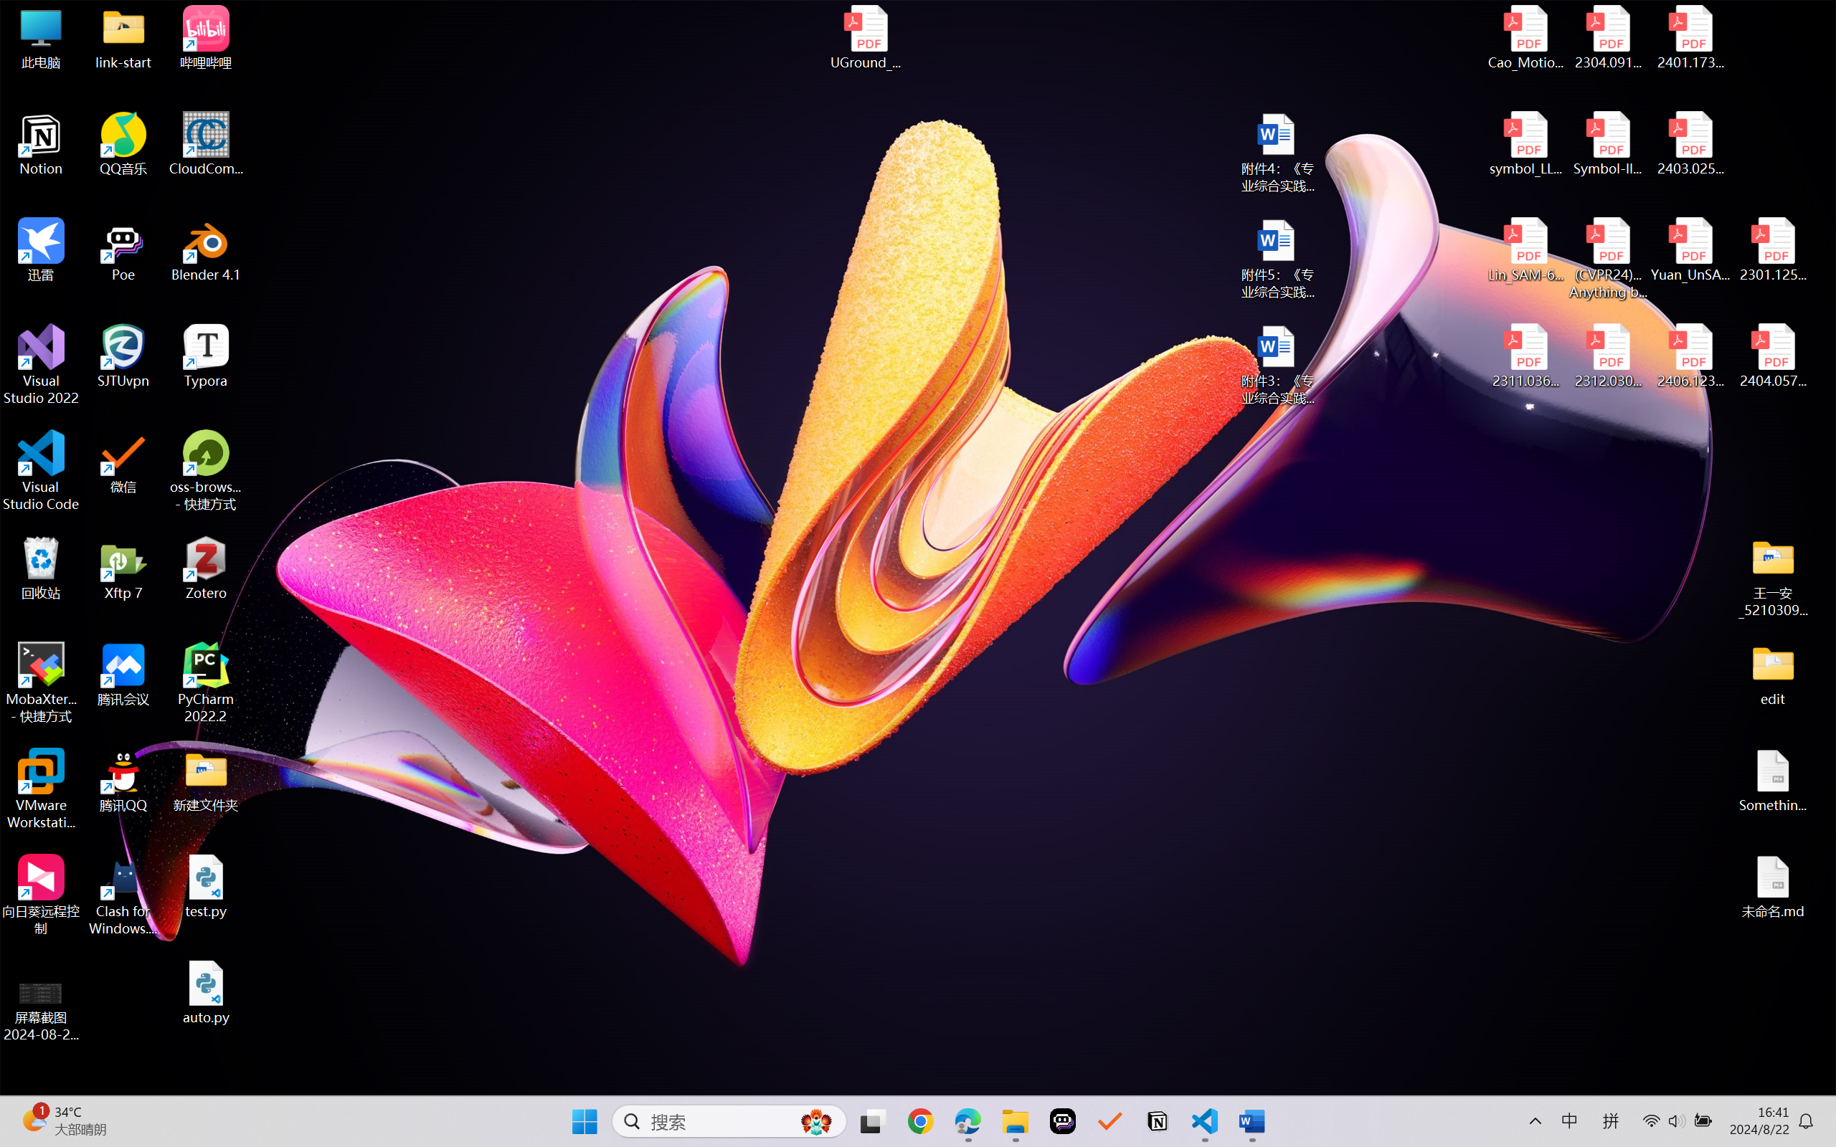 The width and height of the screenshot is (1836, 1147). Describe the element at coordinates (1526, 144) in the screenshot. I see `symbol_LLM.pdf` at that location.